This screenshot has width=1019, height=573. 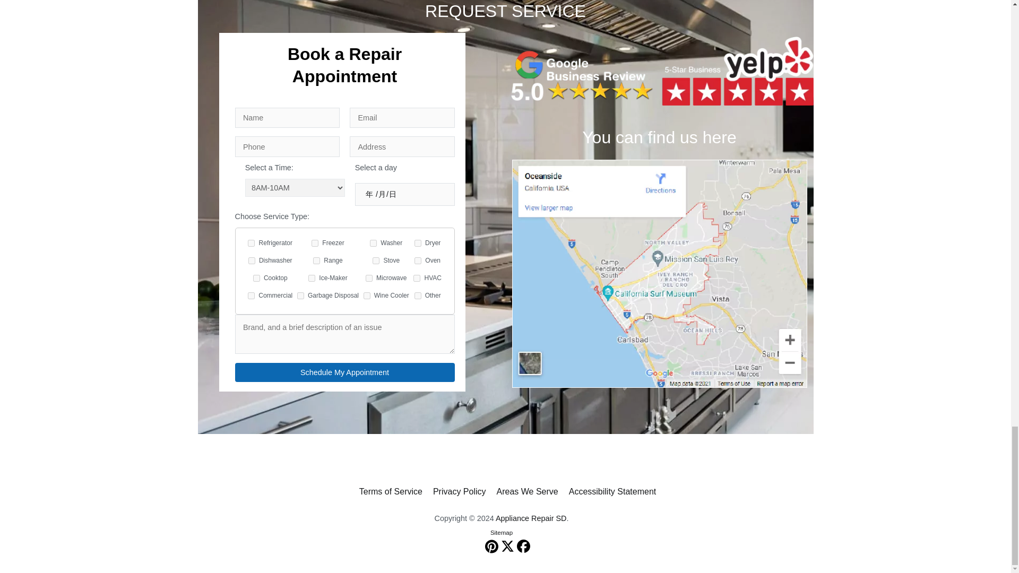 I want to click on Dryer, so click(x=418, y=243).